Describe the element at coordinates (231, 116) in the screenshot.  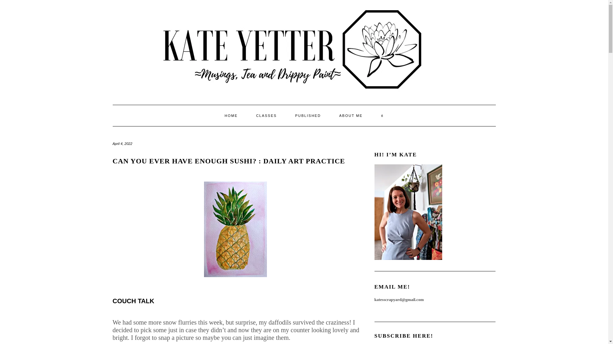
I see `HOME` at that location.